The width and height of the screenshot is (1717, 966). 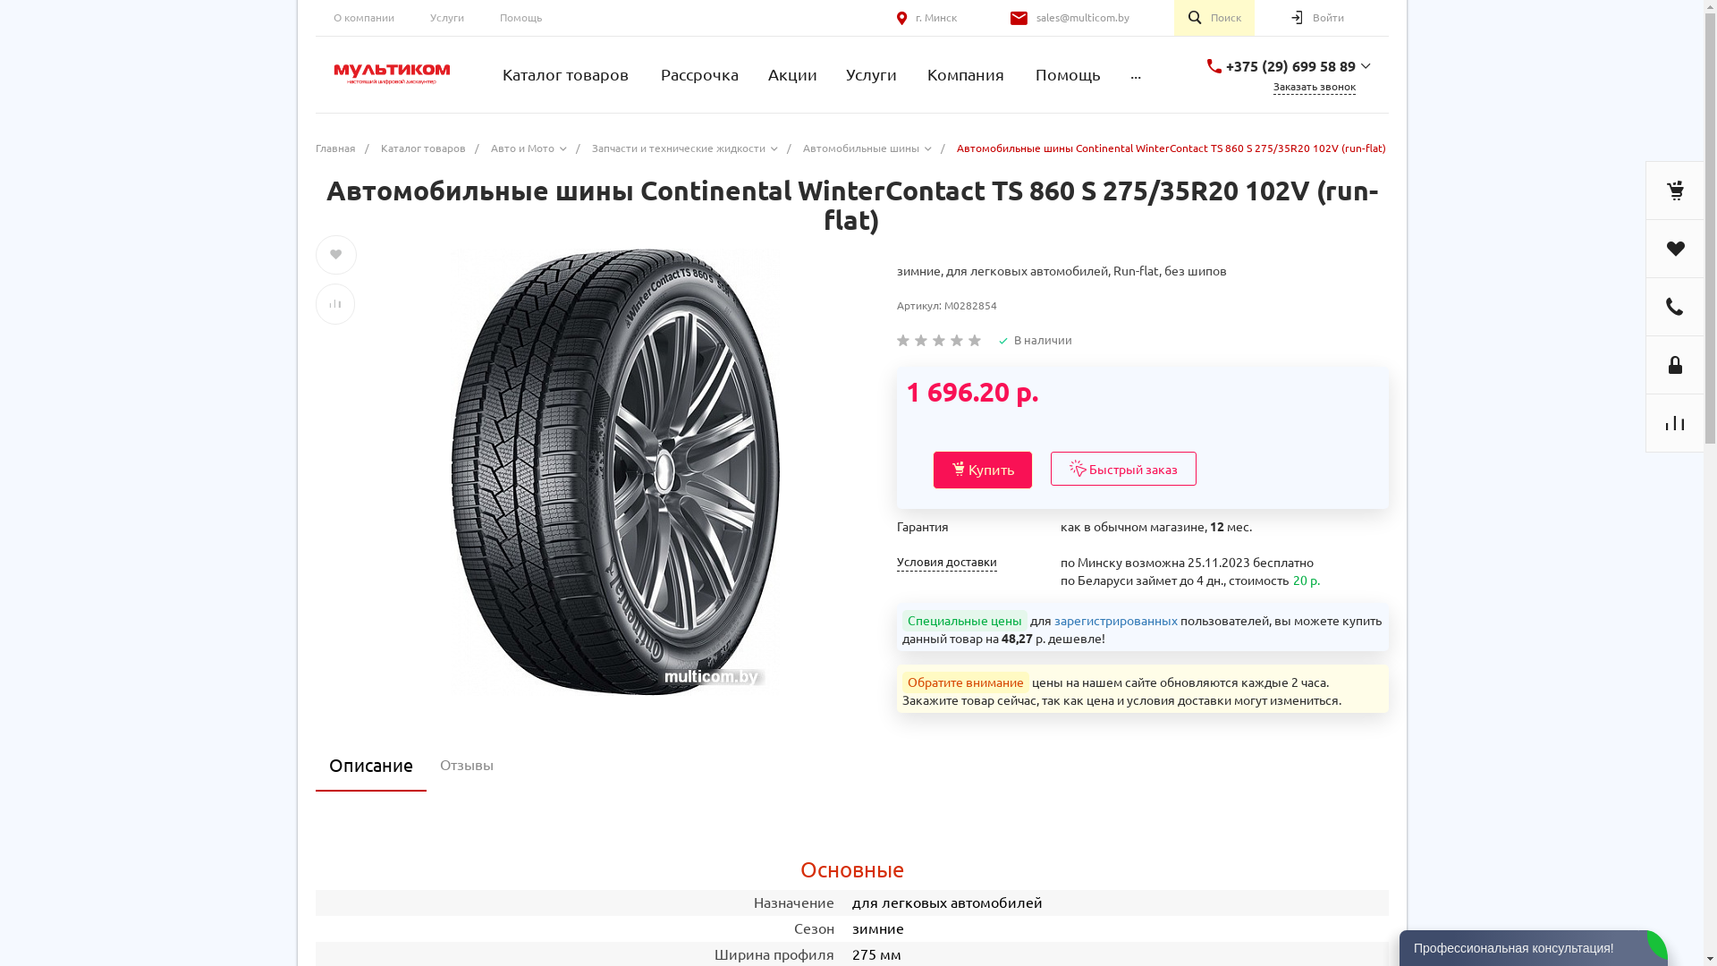 What do you see at coordinates (391, 75) in the screenshot?
I see `Multicom Logo` at bounding box center [391, 75].